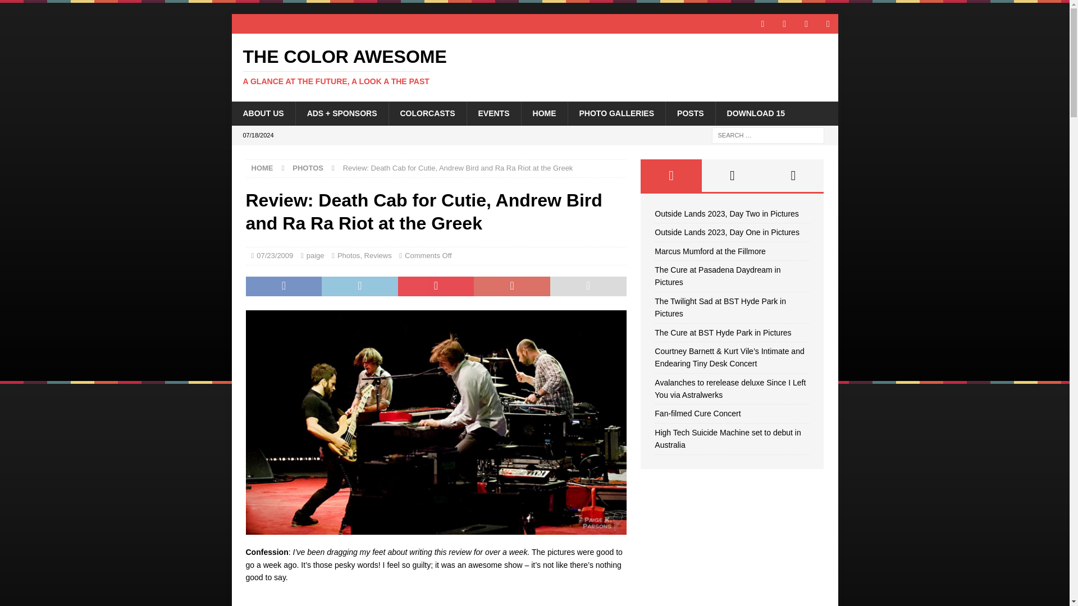 The height and width of the screenshot is (606, 1078). What do you see at coordinates (427, 113) in the screenshot?
I see `EVENTS` at bounding box center [427, 113].